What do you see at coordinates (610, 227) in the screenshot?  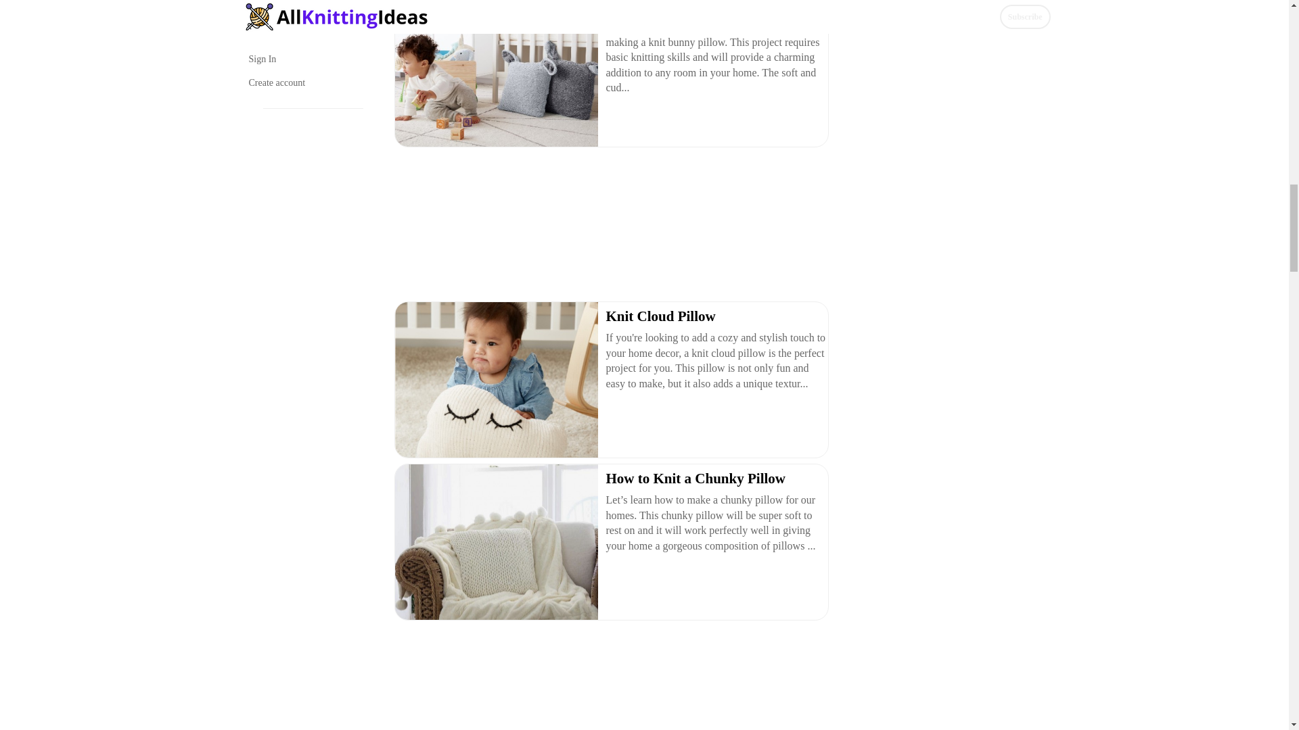 I see `Advertisement` at bounding box center [610, 227].